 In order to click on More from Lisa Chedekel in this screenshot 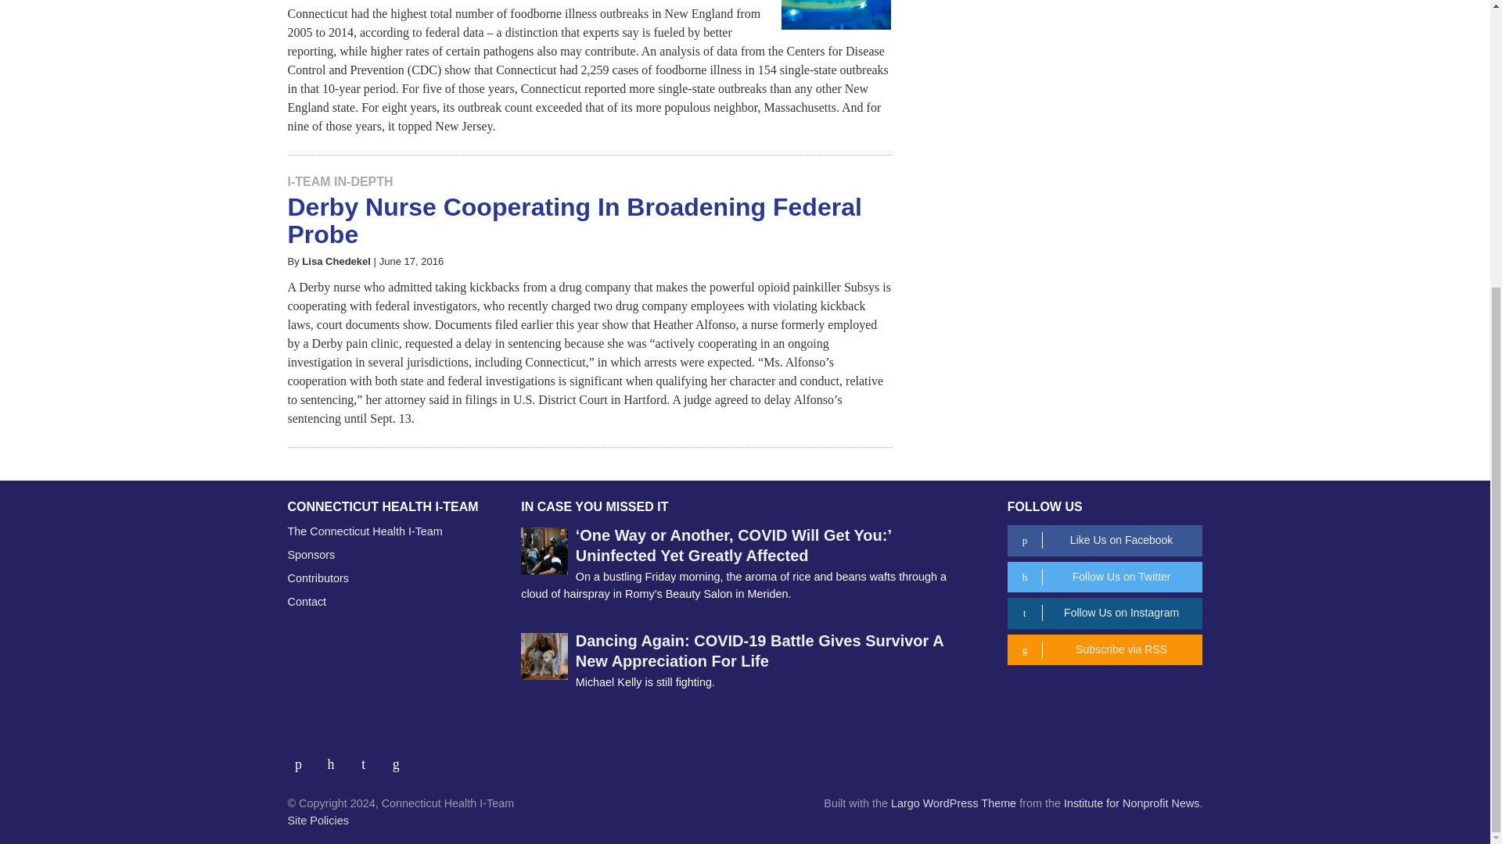, I will do `click(336, 261)`.